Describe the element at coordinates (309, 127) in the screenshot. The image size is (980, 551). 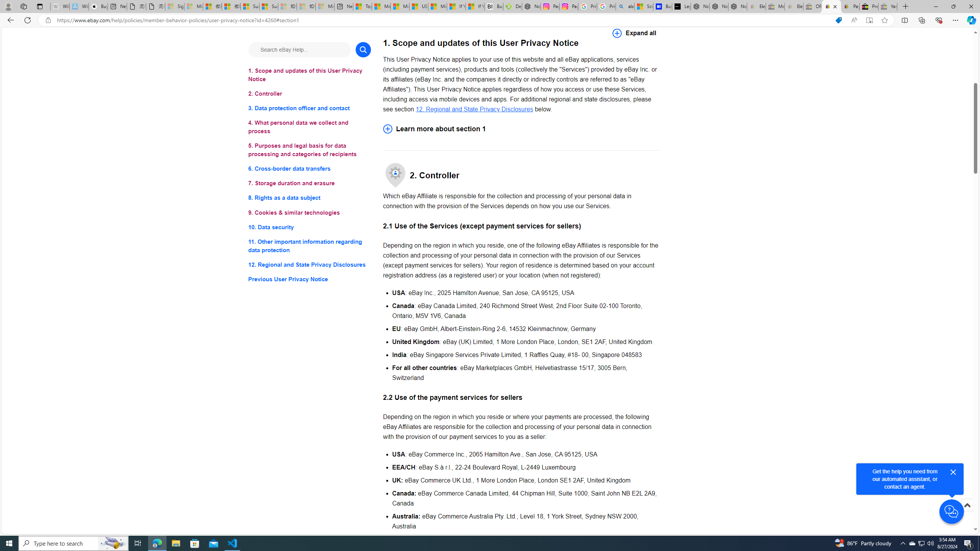
I see `4. What personal data we collect and process` at that location.